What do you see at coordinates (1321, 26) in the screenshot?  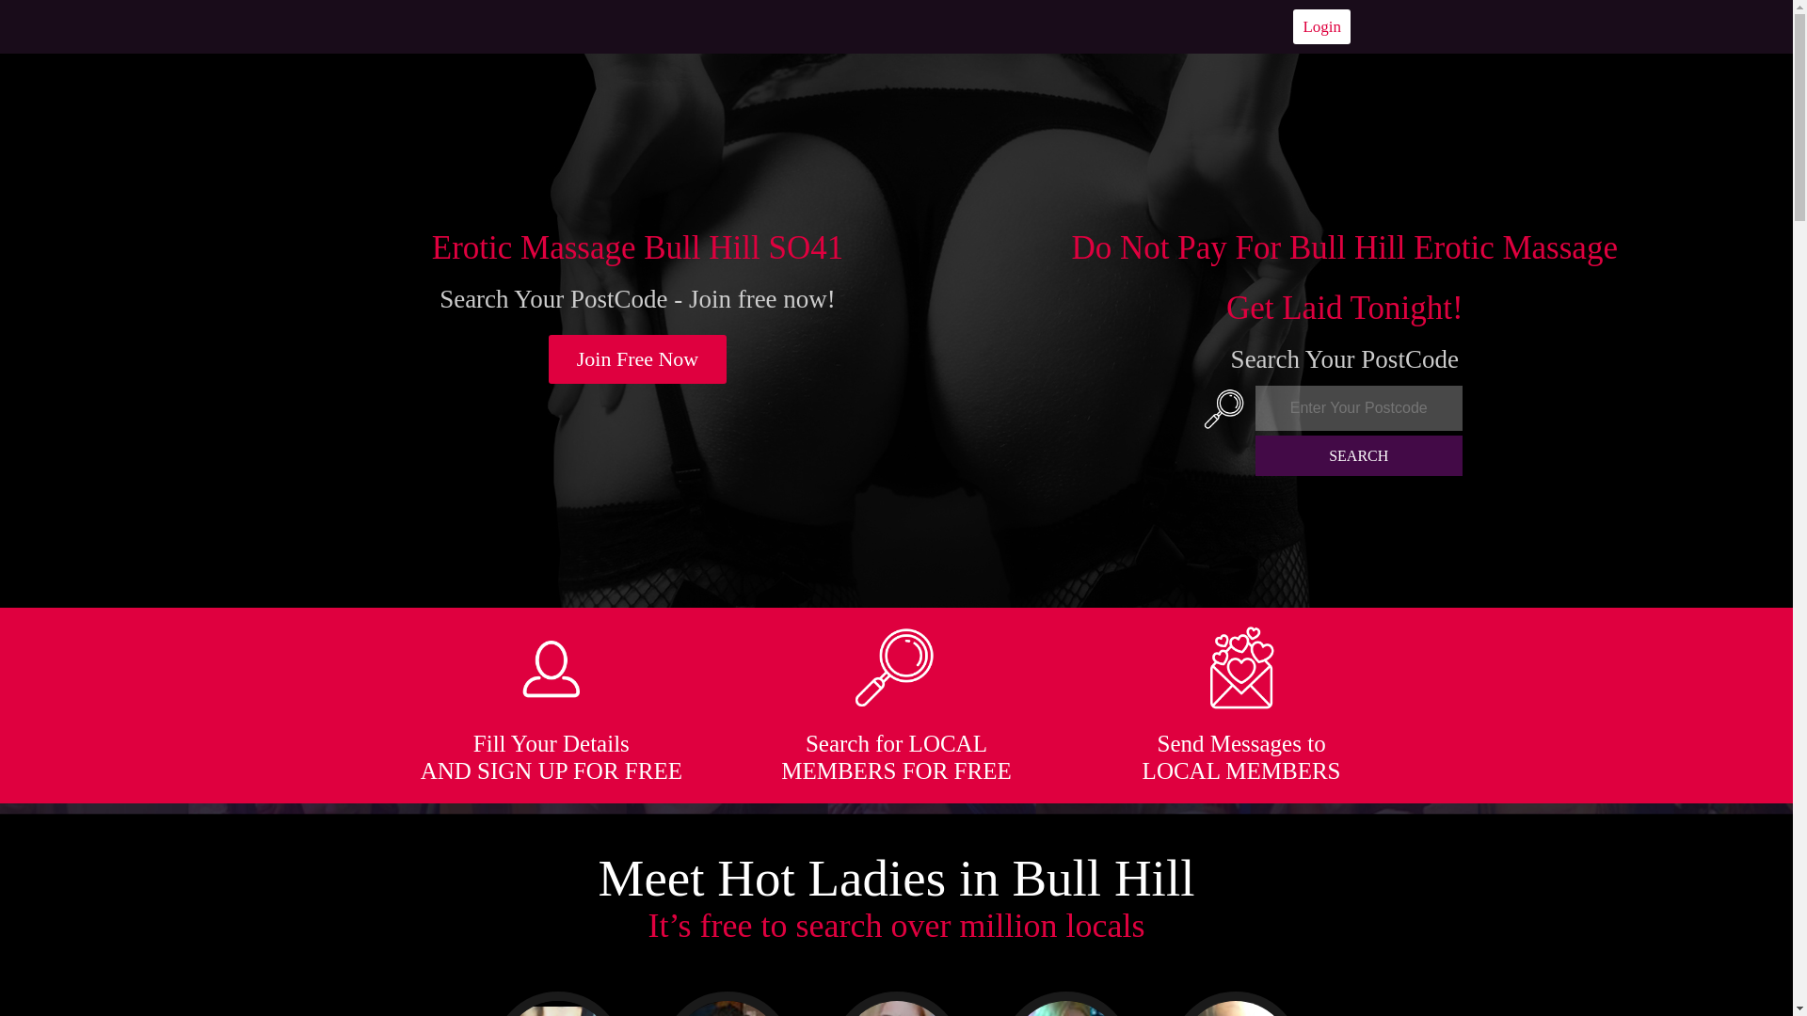 I see `Login` at bounding box center [1321, 26].